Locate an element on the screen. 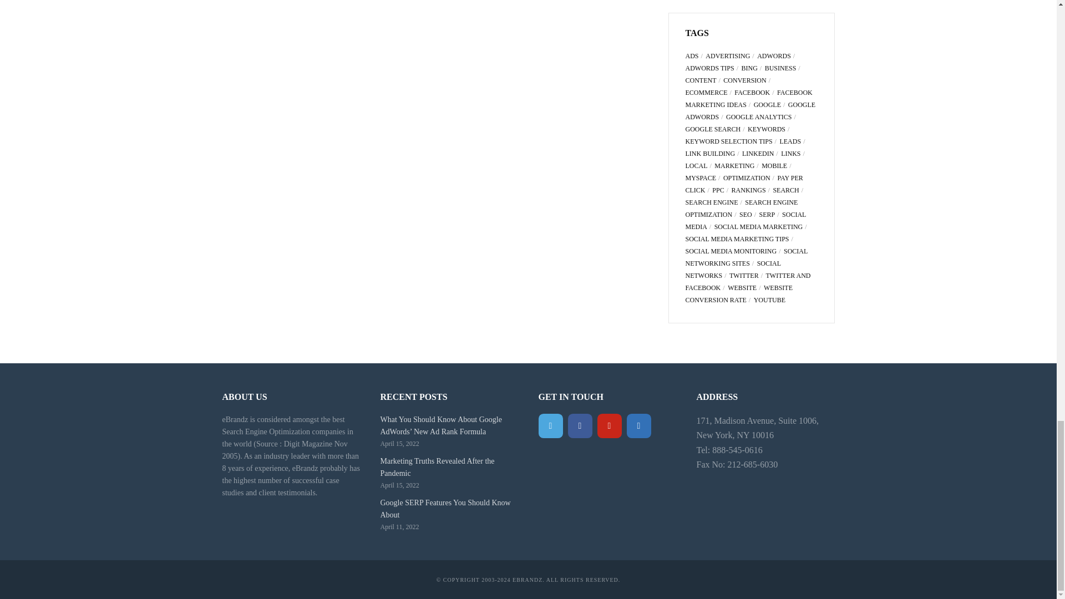 This screenshot has height=599, width=1065. Facebook is located at coordinates (580, 426).